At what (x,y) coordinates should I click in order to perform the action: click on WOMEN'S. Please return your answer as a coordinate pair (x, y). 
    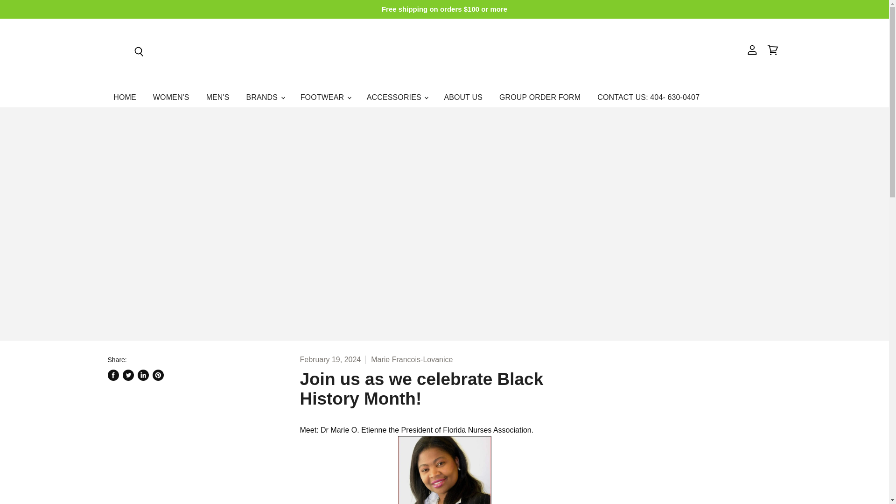
    Looking at the image, I should click on (171, 97).